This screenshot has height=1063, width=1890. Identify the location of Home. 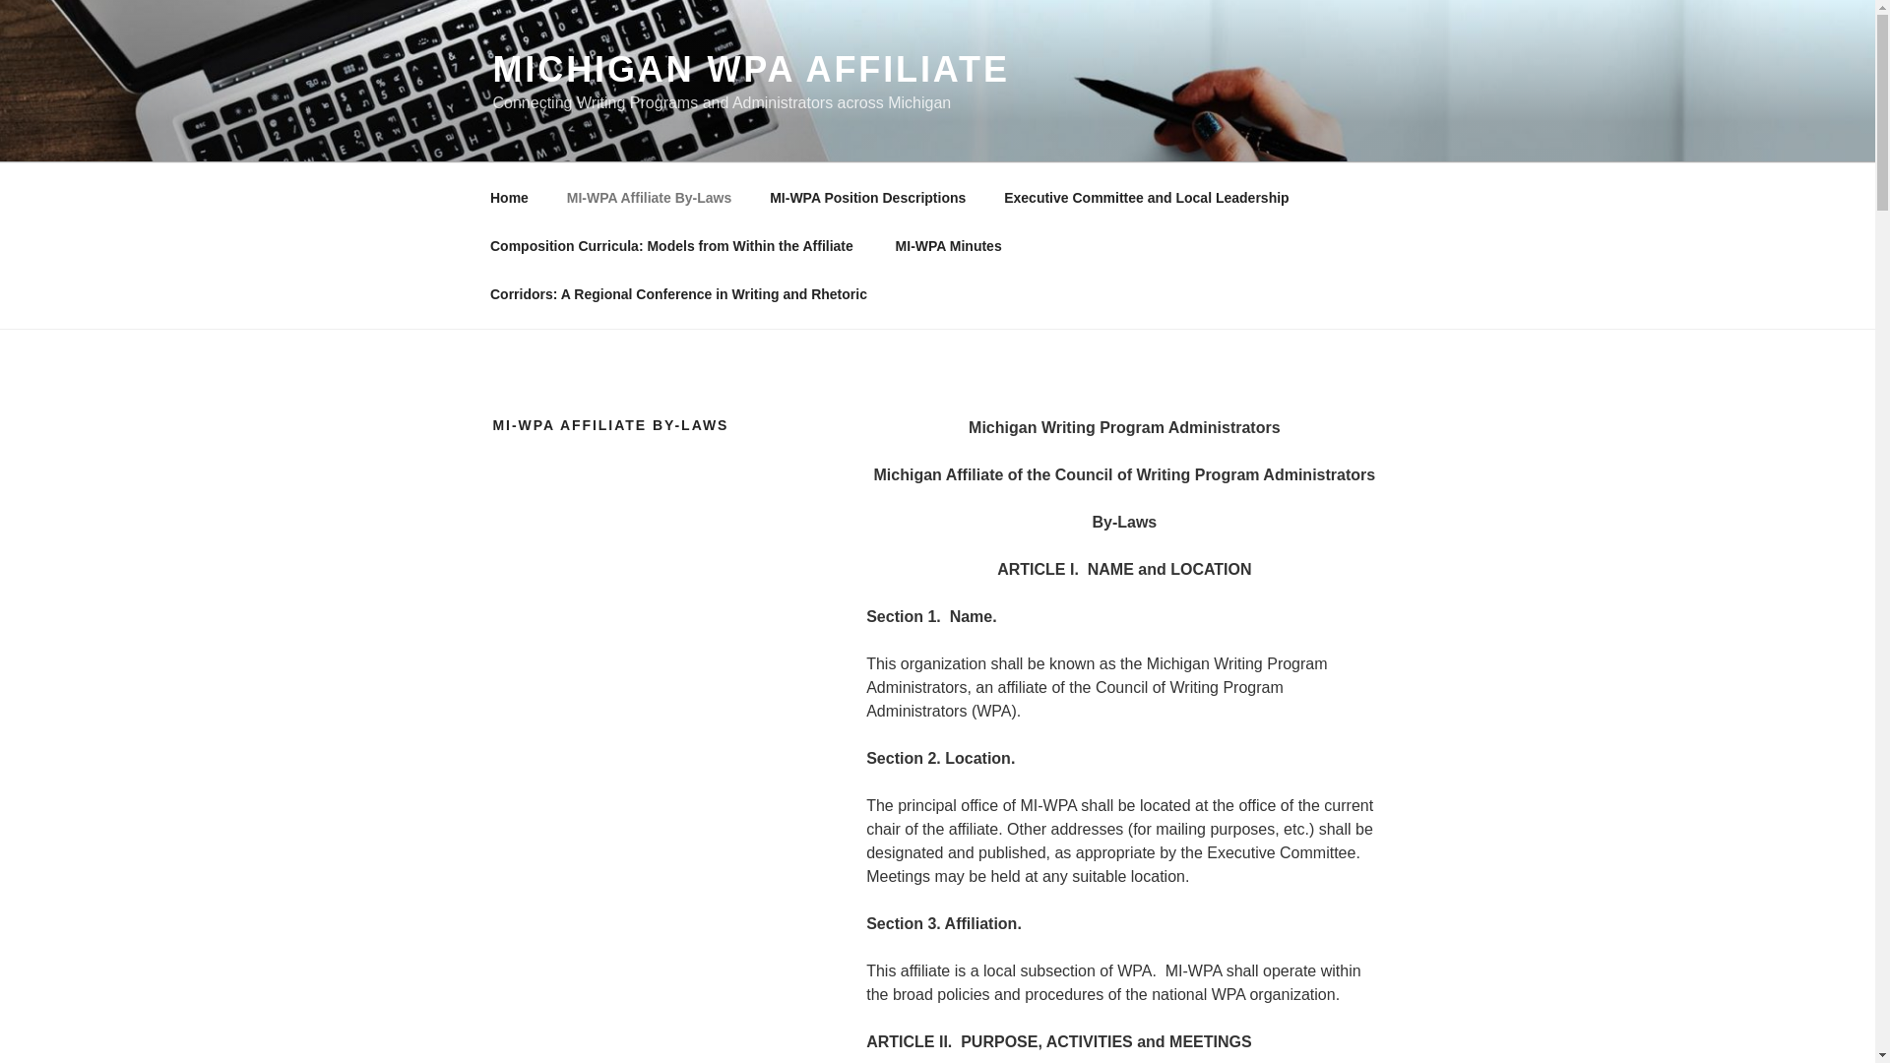
(509, 197).